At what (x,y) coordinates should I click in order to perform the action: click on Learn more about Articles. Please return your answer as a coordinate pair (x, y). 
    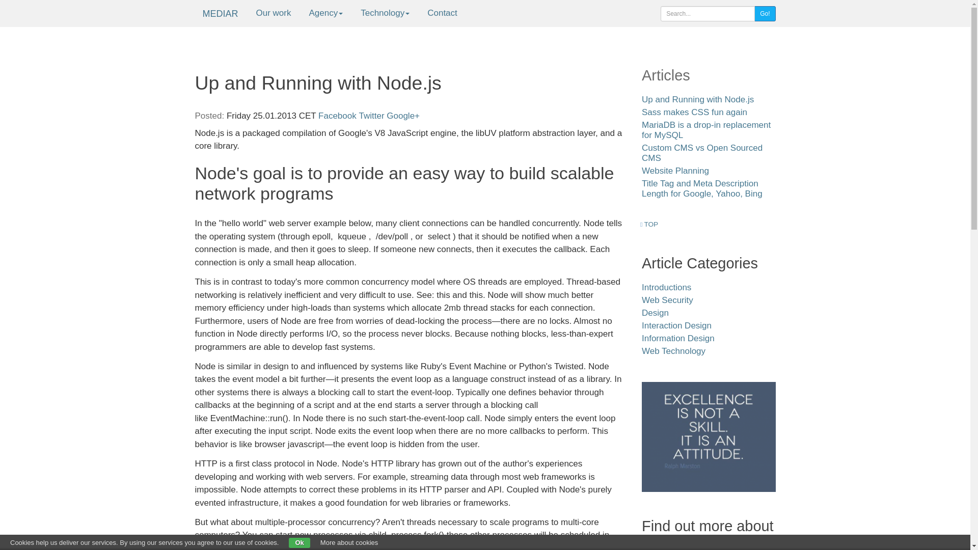
    Looking at the image, I should click on (666, 75).